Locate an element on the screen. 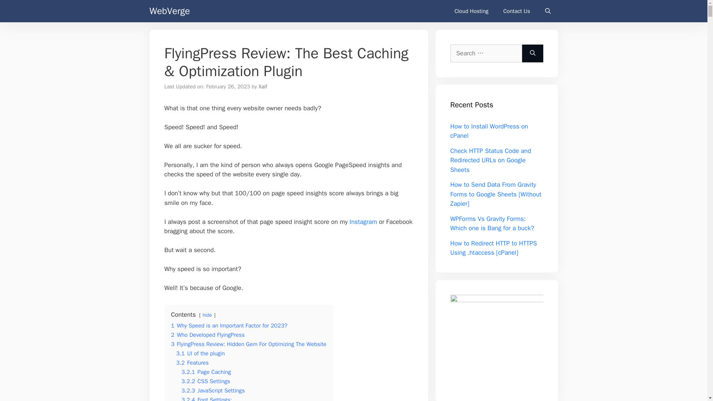  3.2.1 Page Caching is located at coordinates (206, 372).